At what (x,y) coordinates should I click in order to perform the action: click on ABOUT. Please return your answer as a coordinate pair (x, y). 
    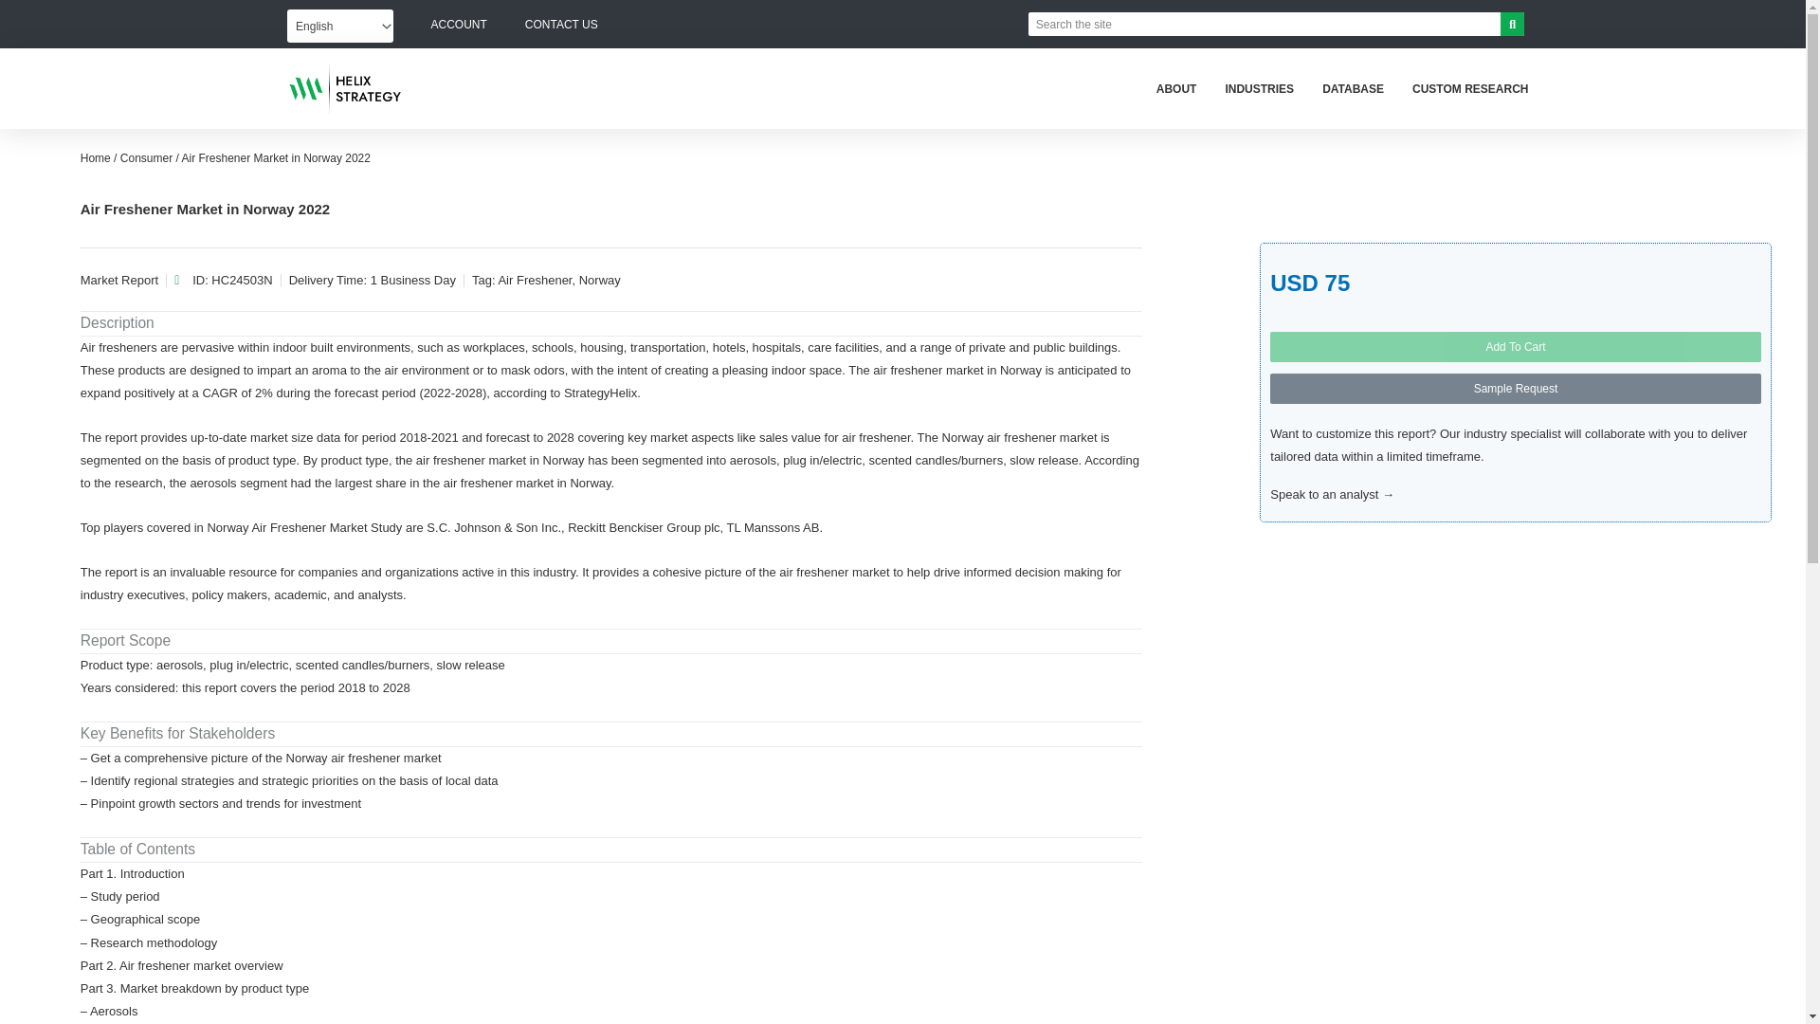
    Looking at the image, I should click on (1176, 89).